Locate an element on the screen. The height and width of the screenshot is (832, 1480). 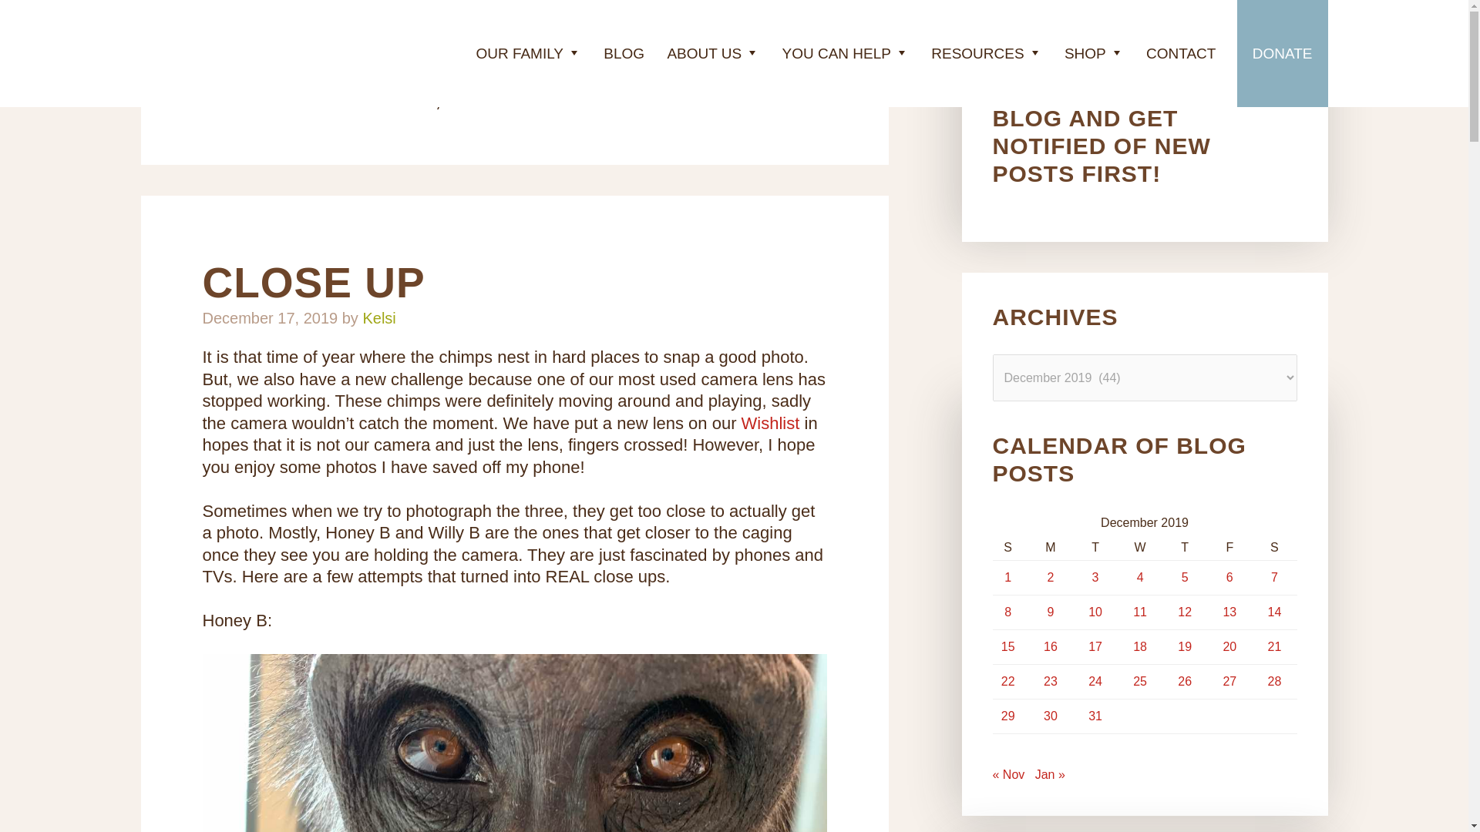
RESOURCES is located at coordinates (987, 54).